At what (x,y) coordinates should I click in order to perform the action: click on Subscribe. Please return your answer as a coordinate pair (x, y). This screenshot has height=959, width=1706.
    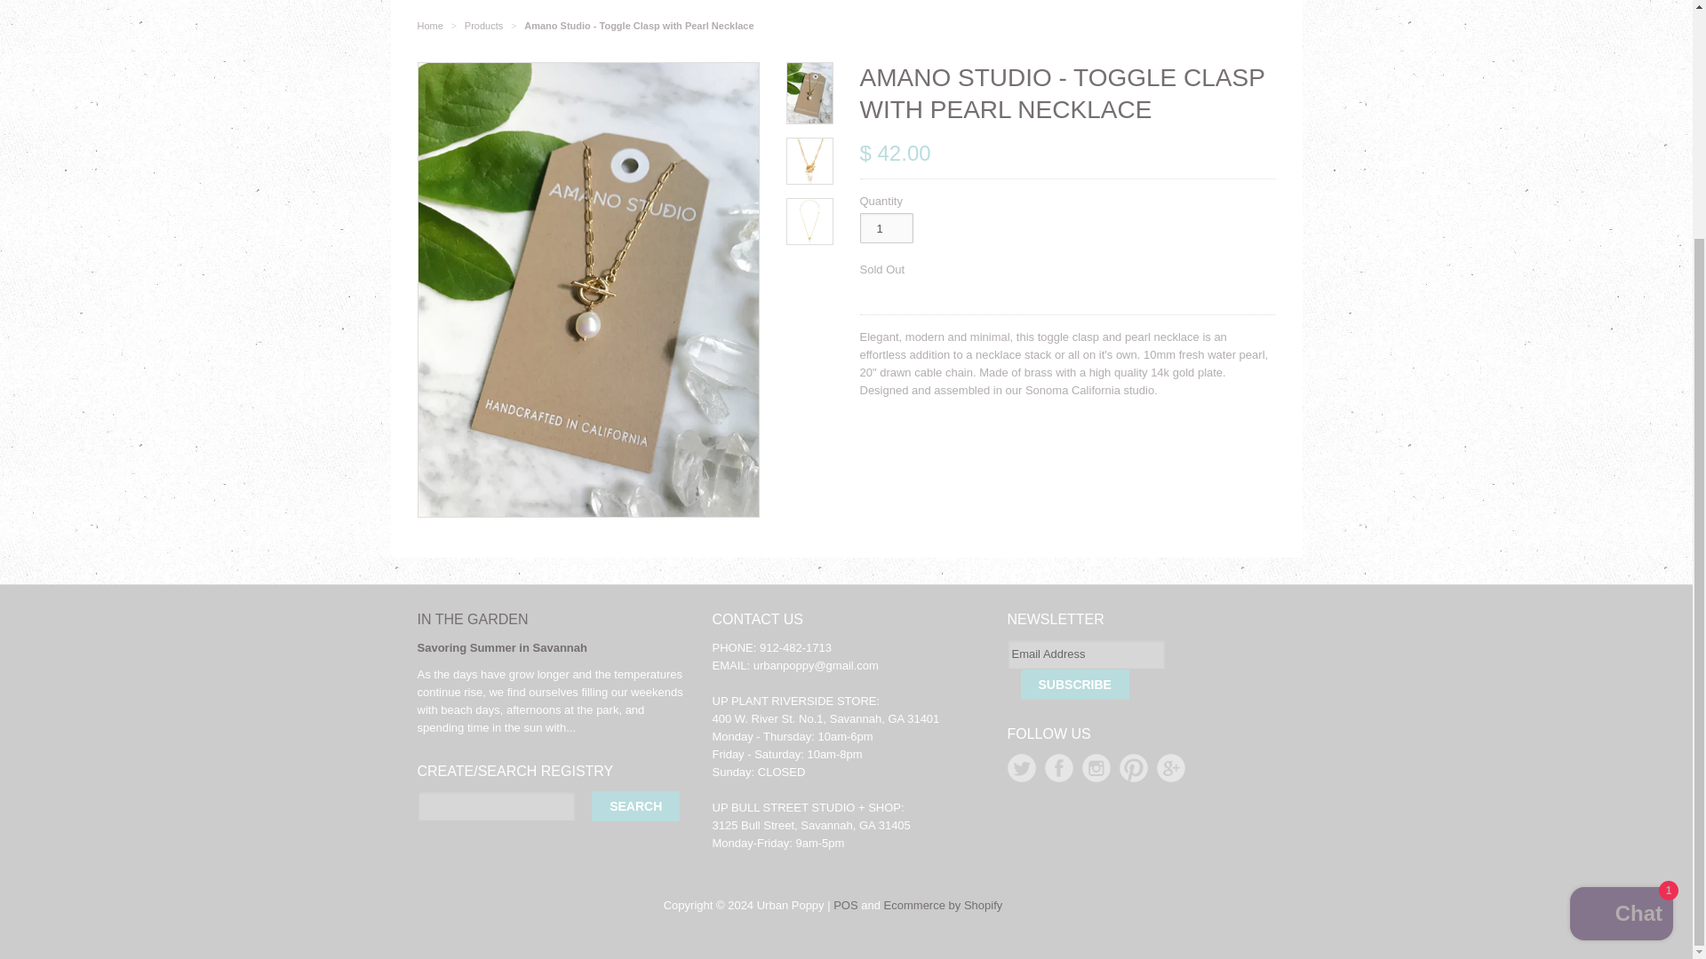
    Looking at the image, I should click on (1073, 684).